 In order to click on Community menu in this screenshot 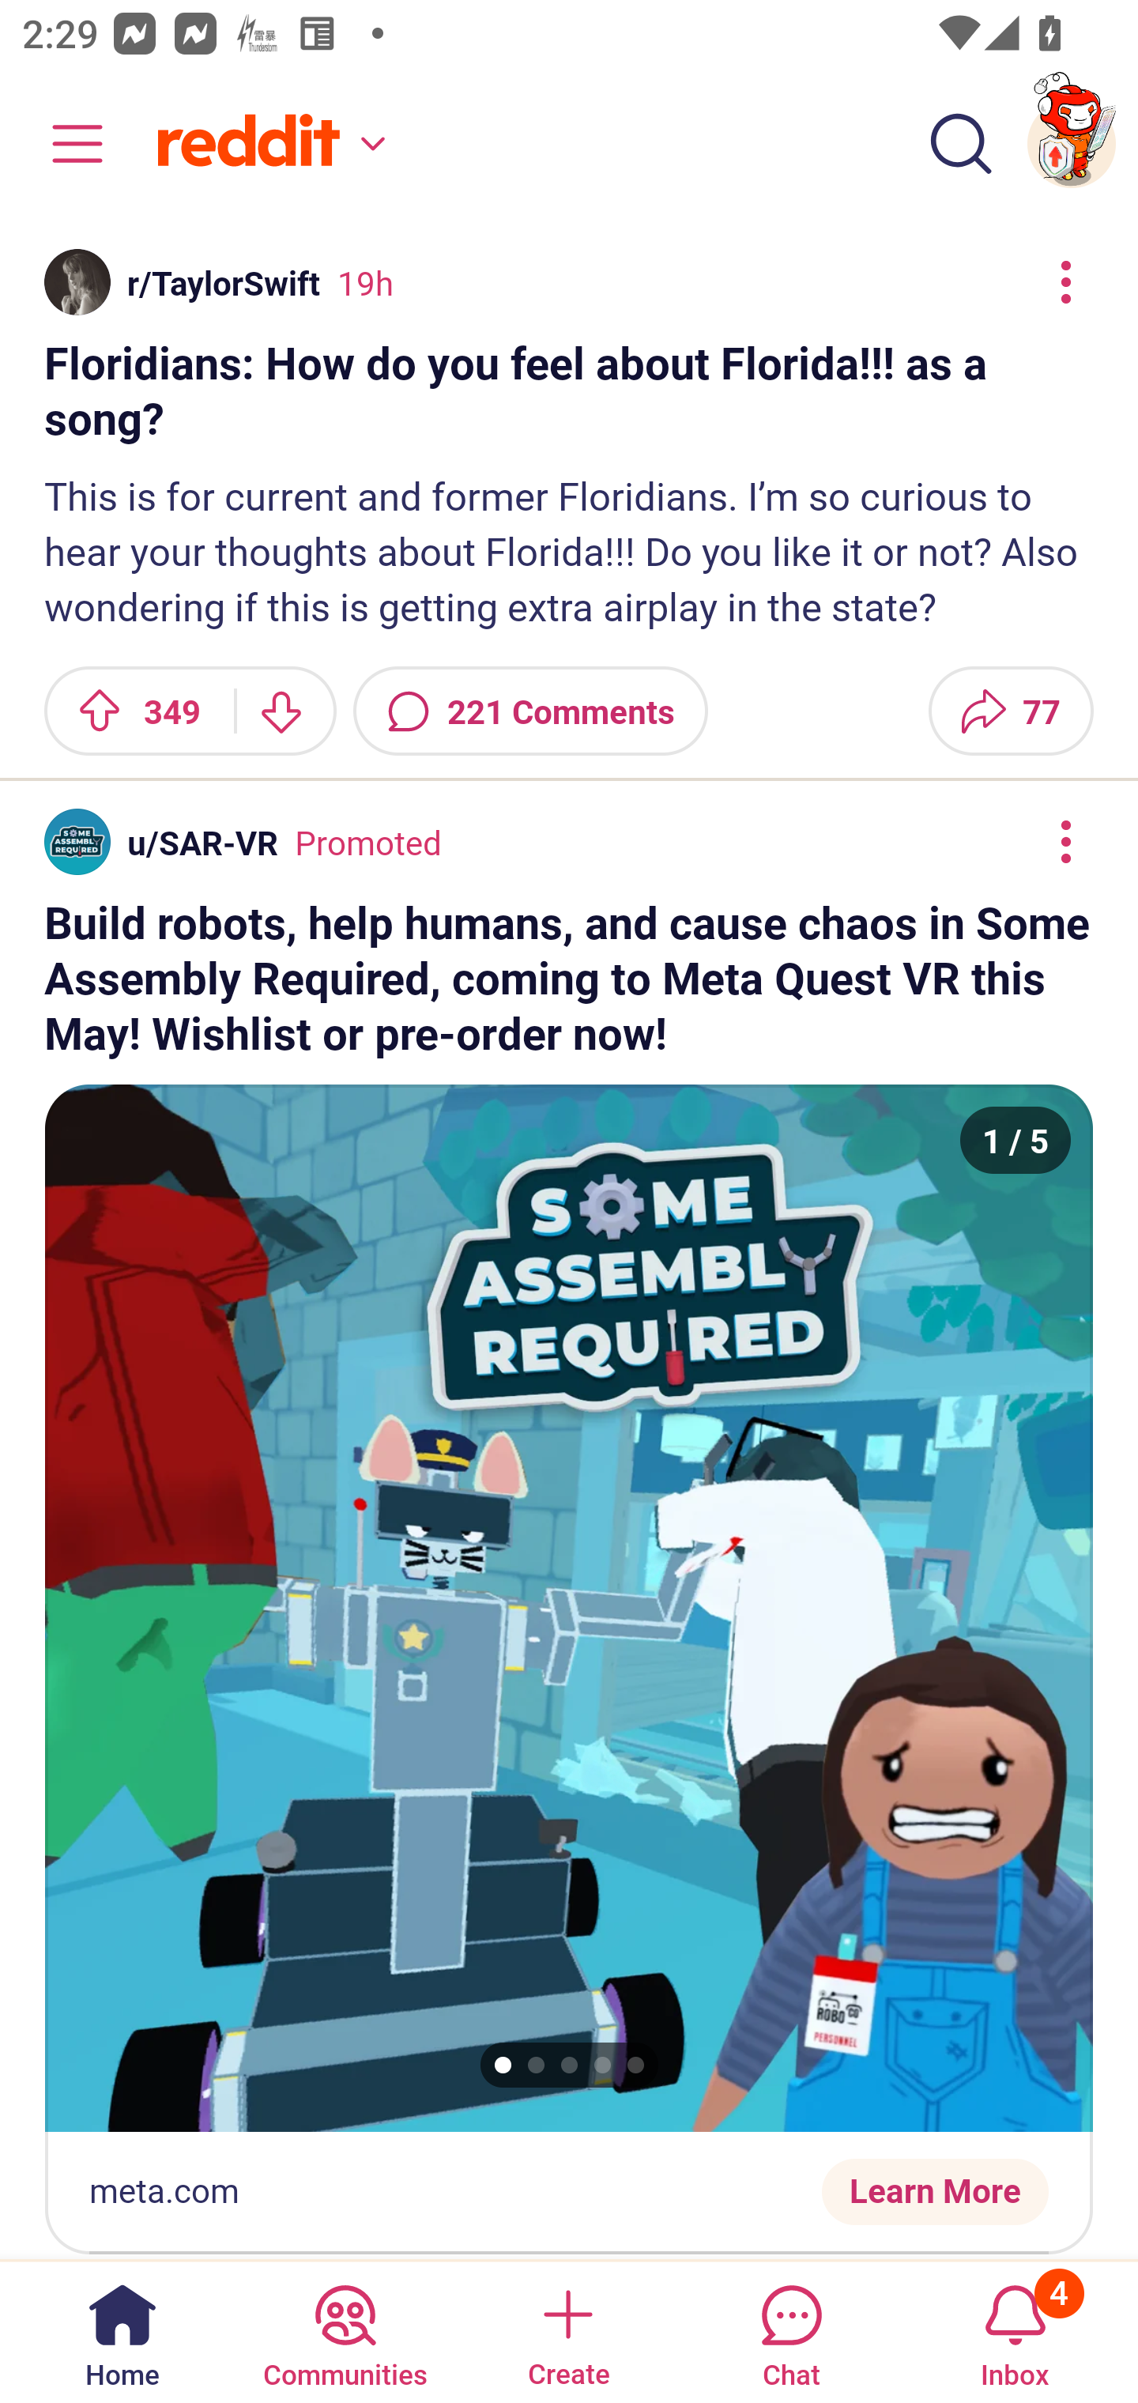, I will do `click(63, 144)`.